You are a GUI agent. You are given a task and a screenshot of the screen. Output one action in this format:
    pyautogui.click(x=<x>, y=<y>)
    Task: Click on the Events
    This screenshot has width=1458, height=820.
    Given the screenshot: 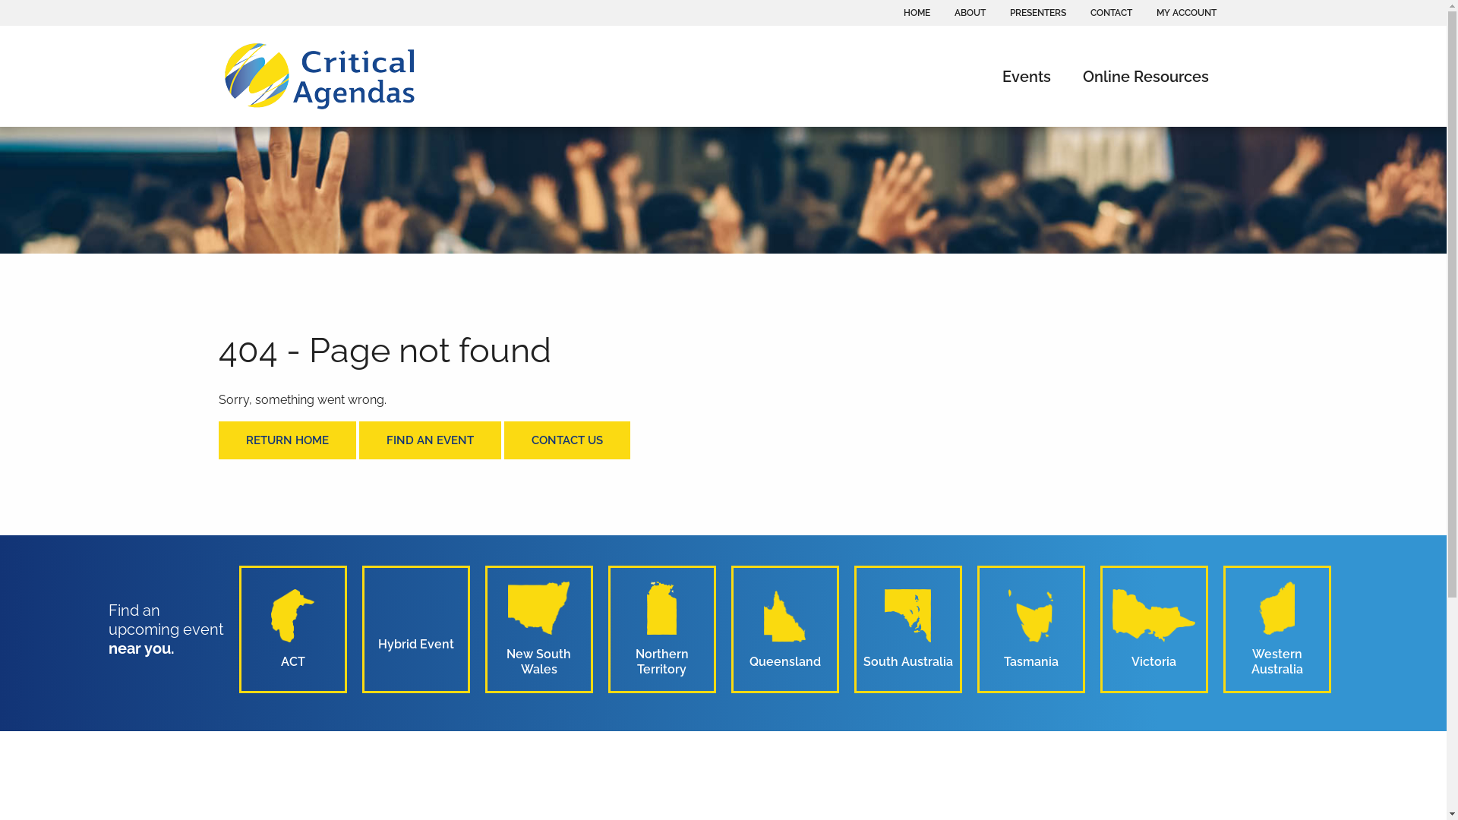 What is the action you would take?
    pyautogui.click(x=1029, y=76)
    